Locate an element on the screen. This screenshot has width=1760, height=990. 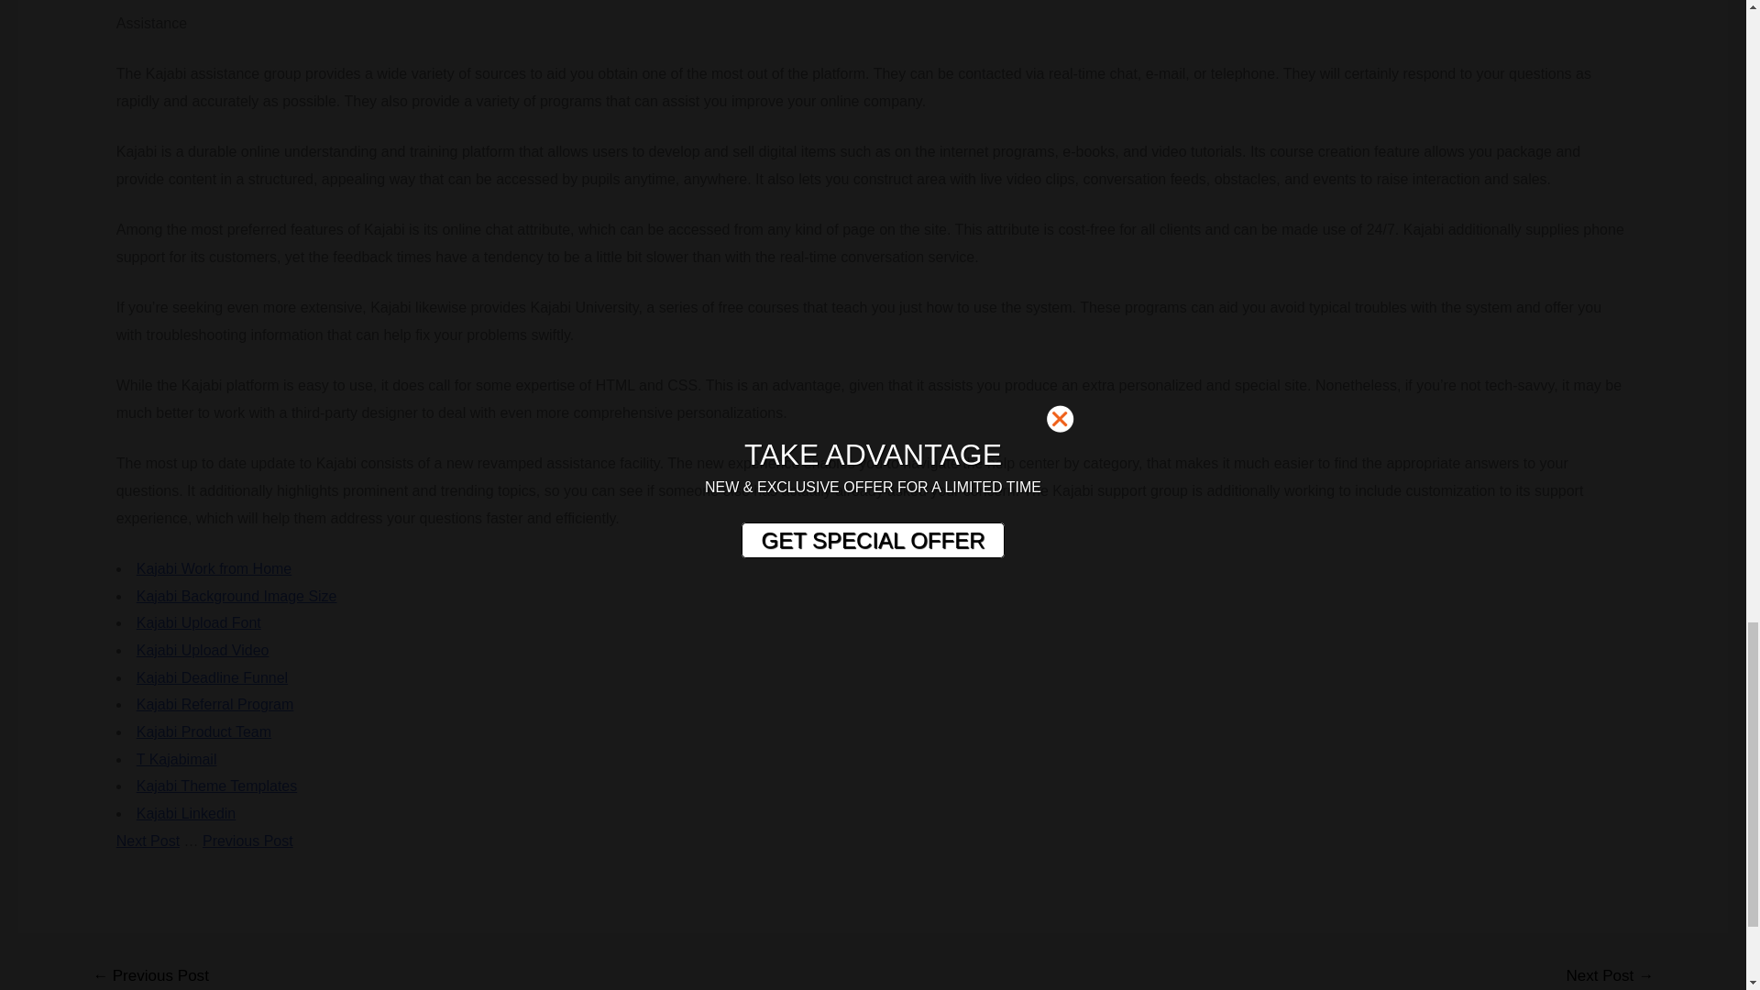
Kajabi Background Image Size is located at coordinates (236, 596).